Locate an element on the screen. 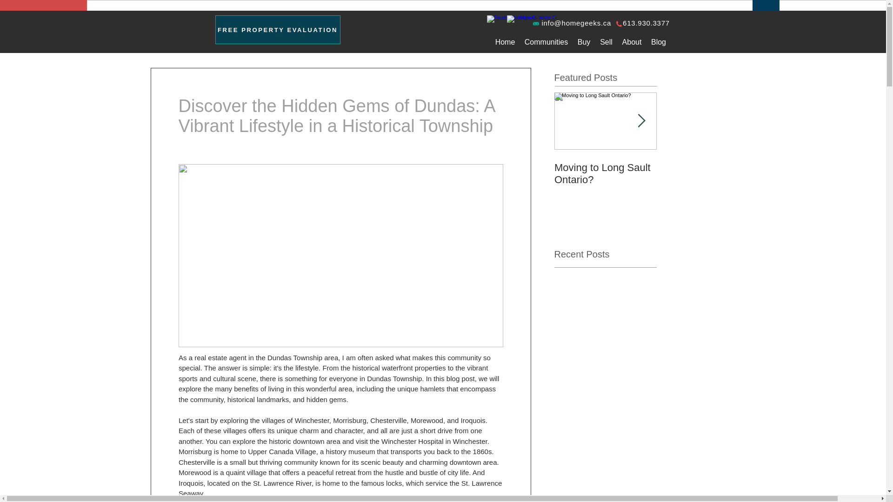 The image size is (893, 502). Buy is located at coordinates (584, 42).